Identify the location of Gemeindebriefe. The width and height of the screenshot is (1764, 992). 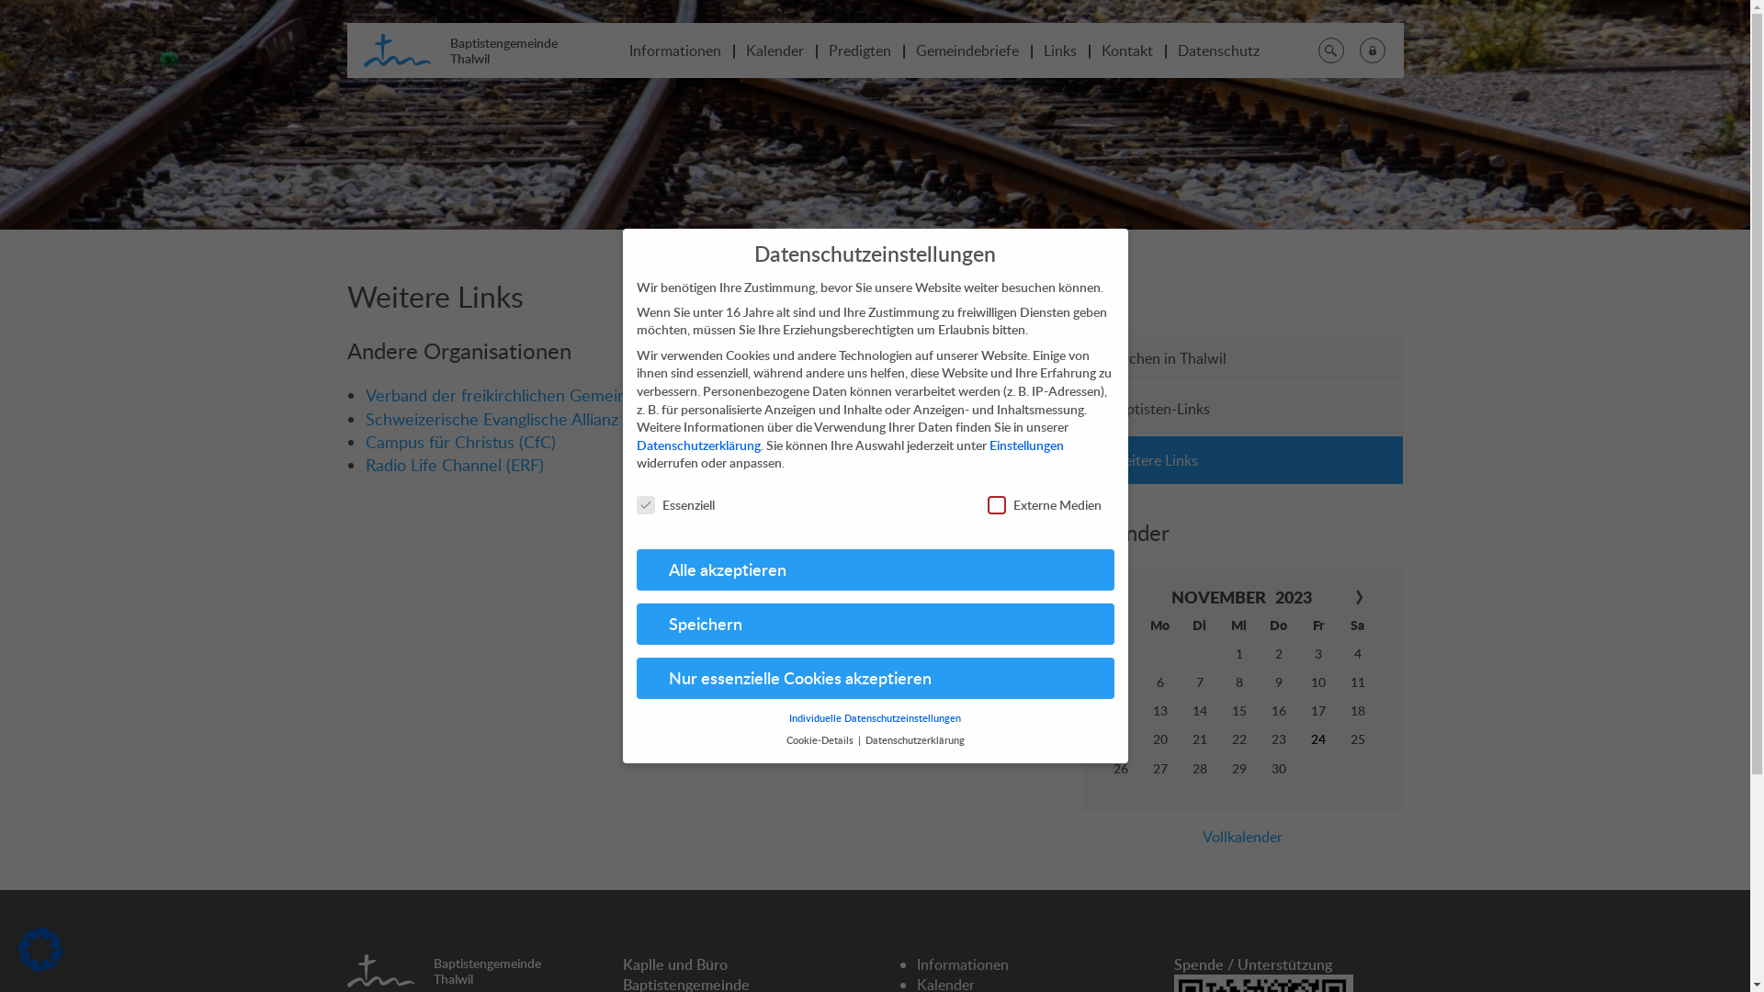
(967, 51).